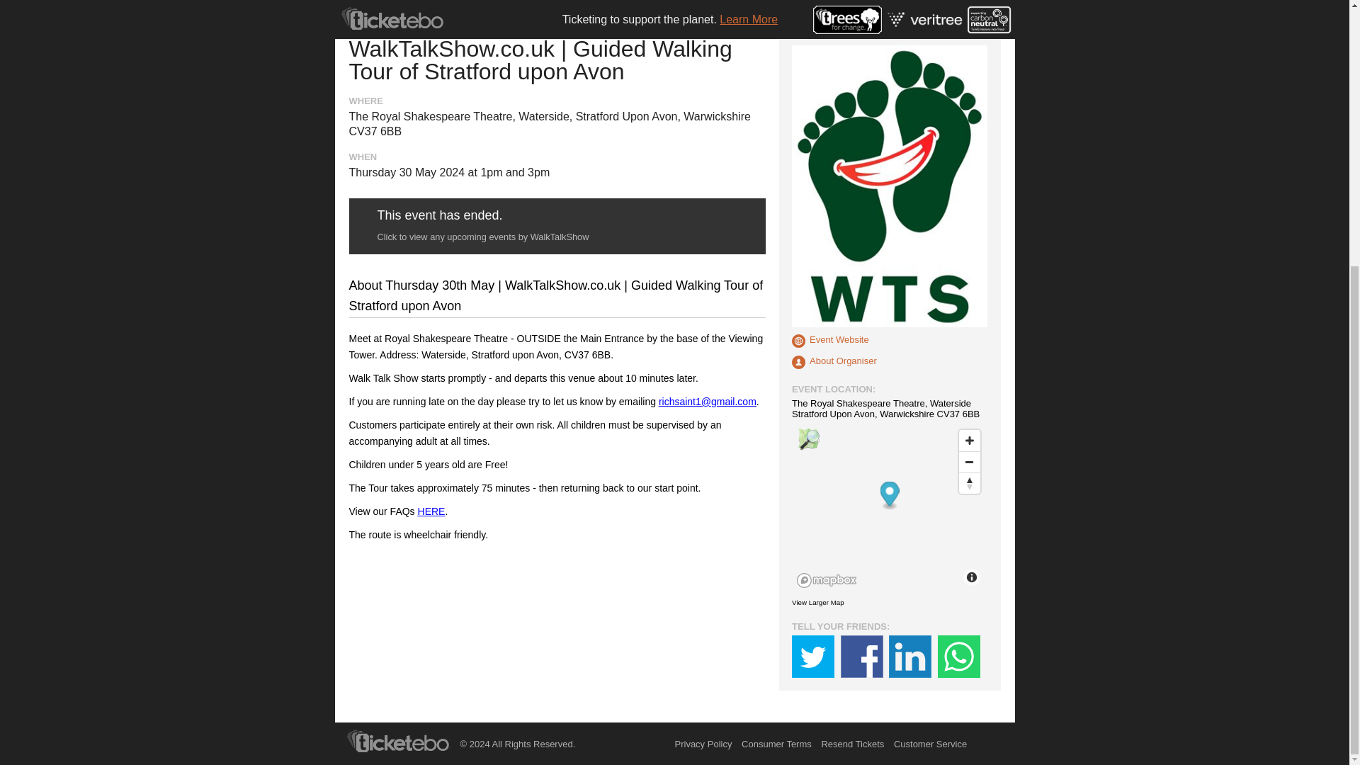  Describe the element at coordinates (834, 362) in the screenshot. I see `Other events by this organiser` at that location.